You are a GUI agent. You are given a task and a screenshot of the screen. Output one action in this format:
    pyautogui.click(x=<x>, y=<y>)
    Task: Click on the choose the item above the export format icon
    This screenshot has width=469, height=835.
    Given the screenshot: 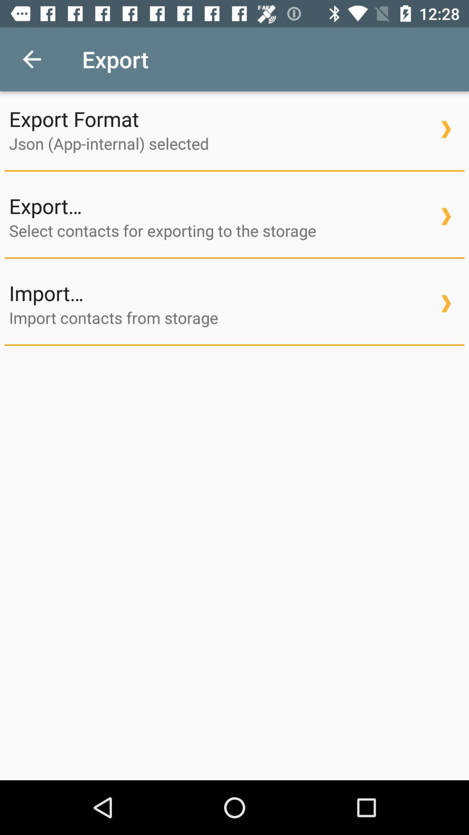 What is the action you would take?
    pyautogui.click(x=32, y=59)
    